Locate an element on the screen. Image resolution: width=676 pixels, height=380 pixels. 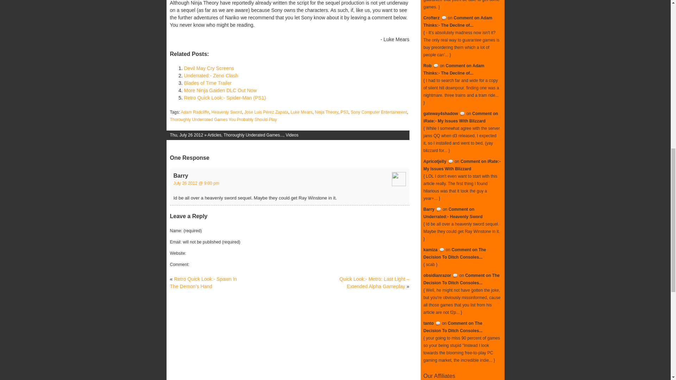
Blades of Time Trailer is located at coordinates (207, 83).